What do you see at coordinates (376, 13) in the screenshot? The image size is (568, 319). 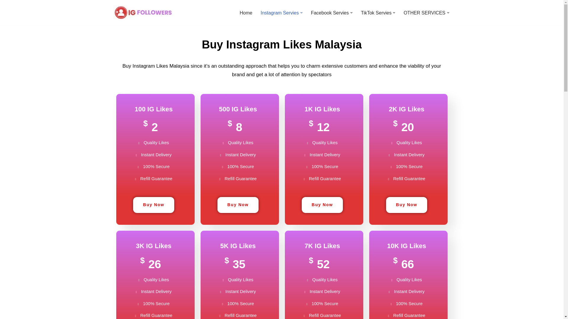 I see `TikTok Servies` at bounding box center [376, 13].